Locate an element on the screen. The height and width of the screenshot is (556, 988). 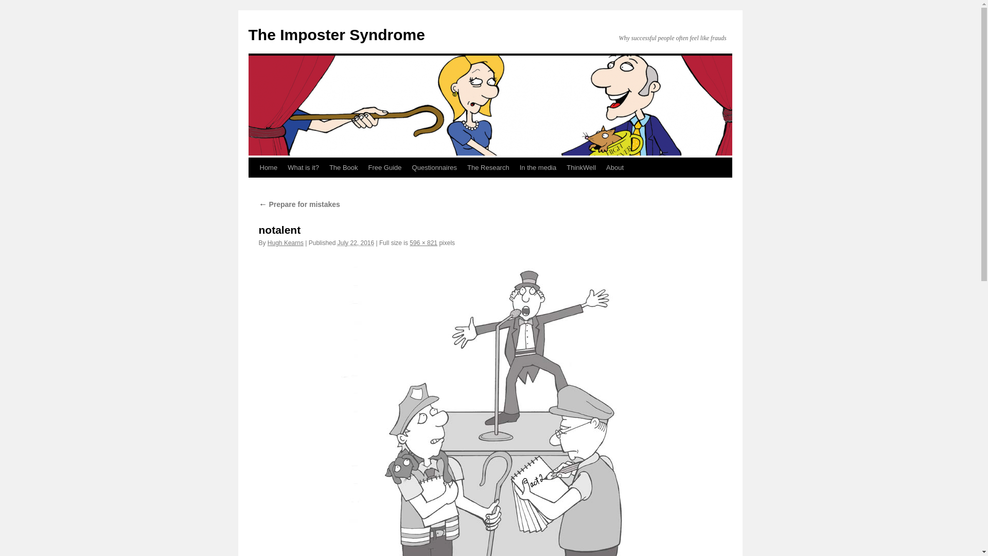
Free Guide is located at coordinates (385, 168).